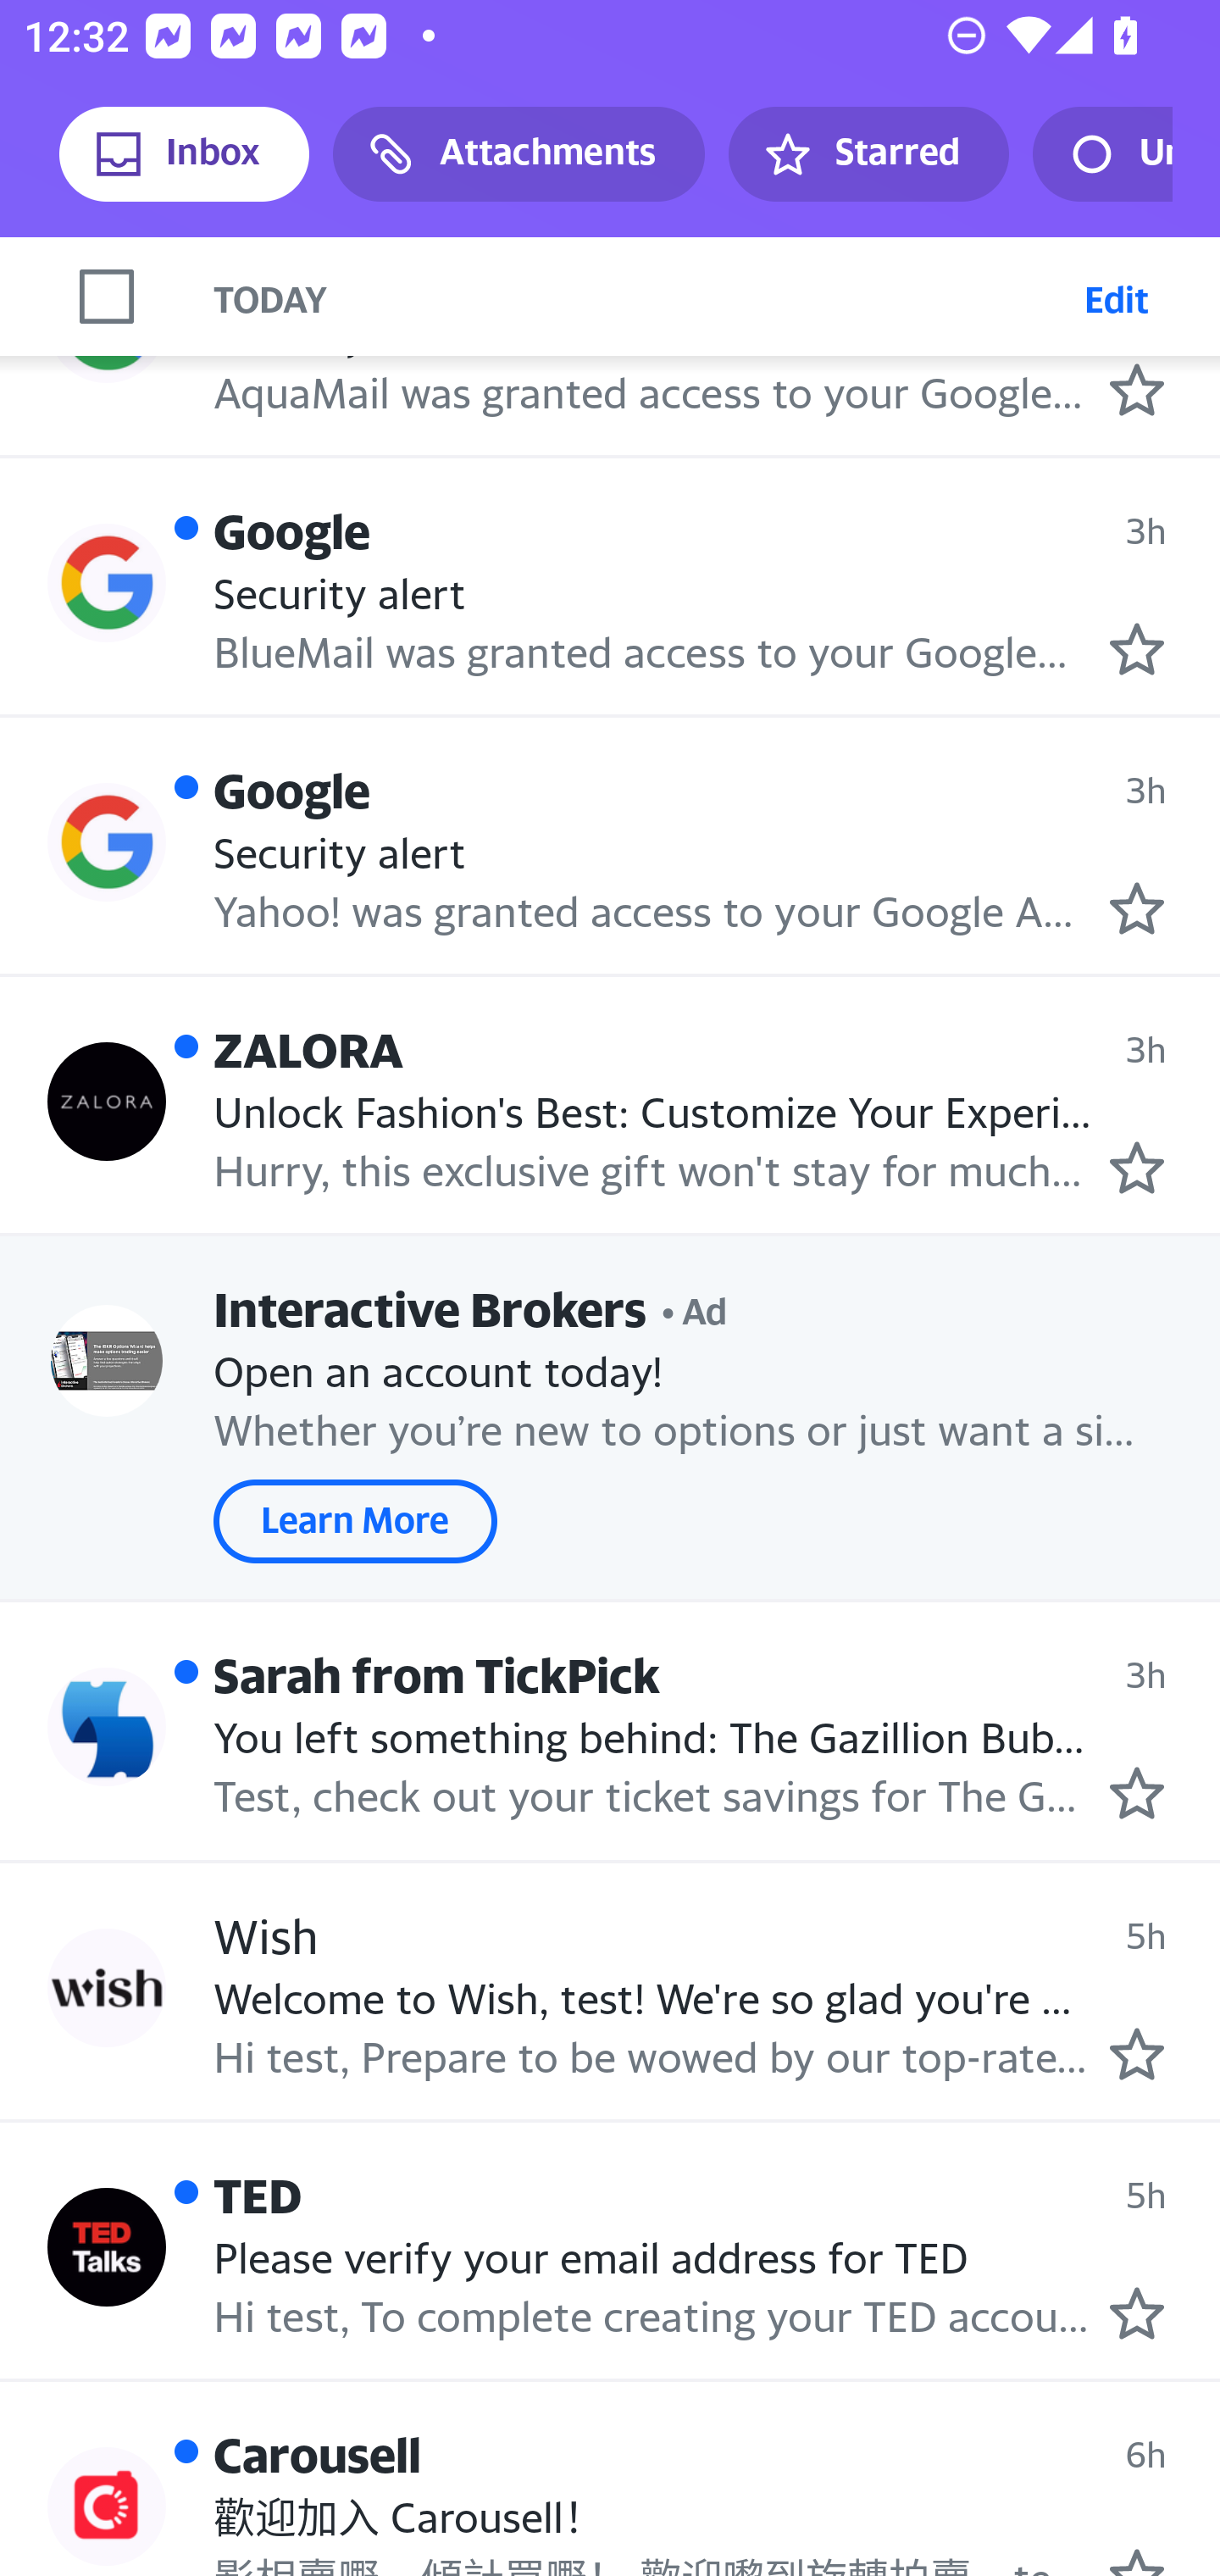 The height and width of the screenshot is (2576, 1220). I want to click on Mark as starred., so click(1137, 647).